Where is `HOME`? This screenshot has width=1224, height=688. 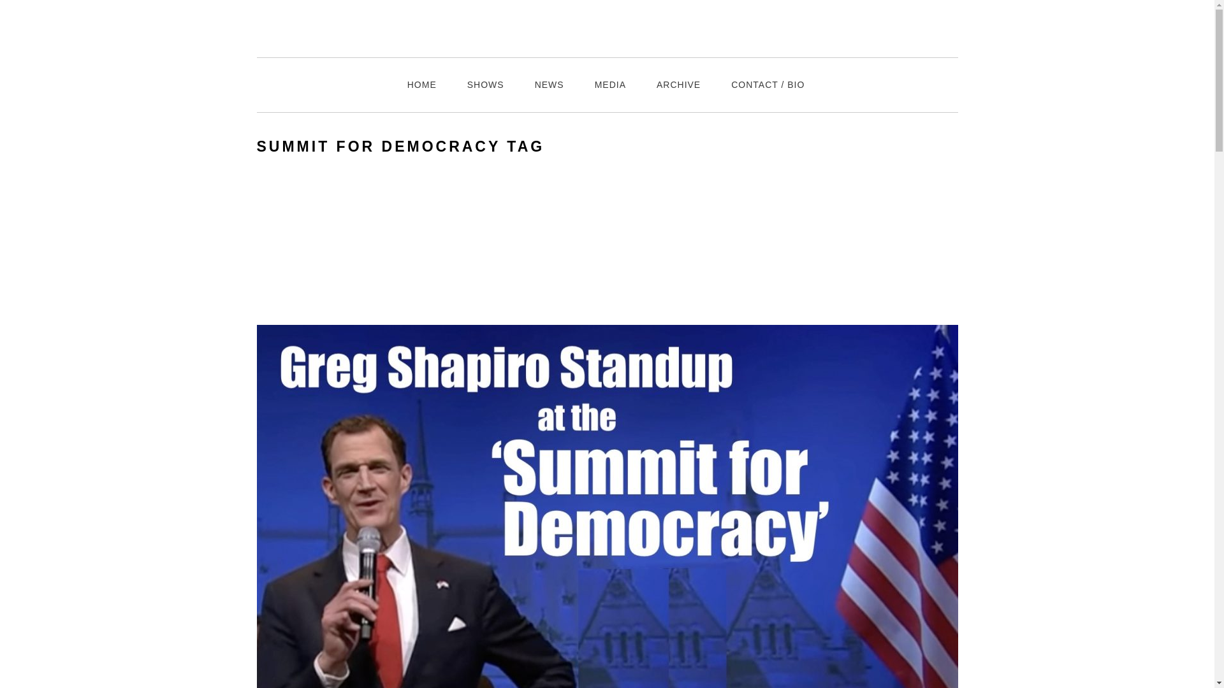
HOME is located at coordinates (421, 85).